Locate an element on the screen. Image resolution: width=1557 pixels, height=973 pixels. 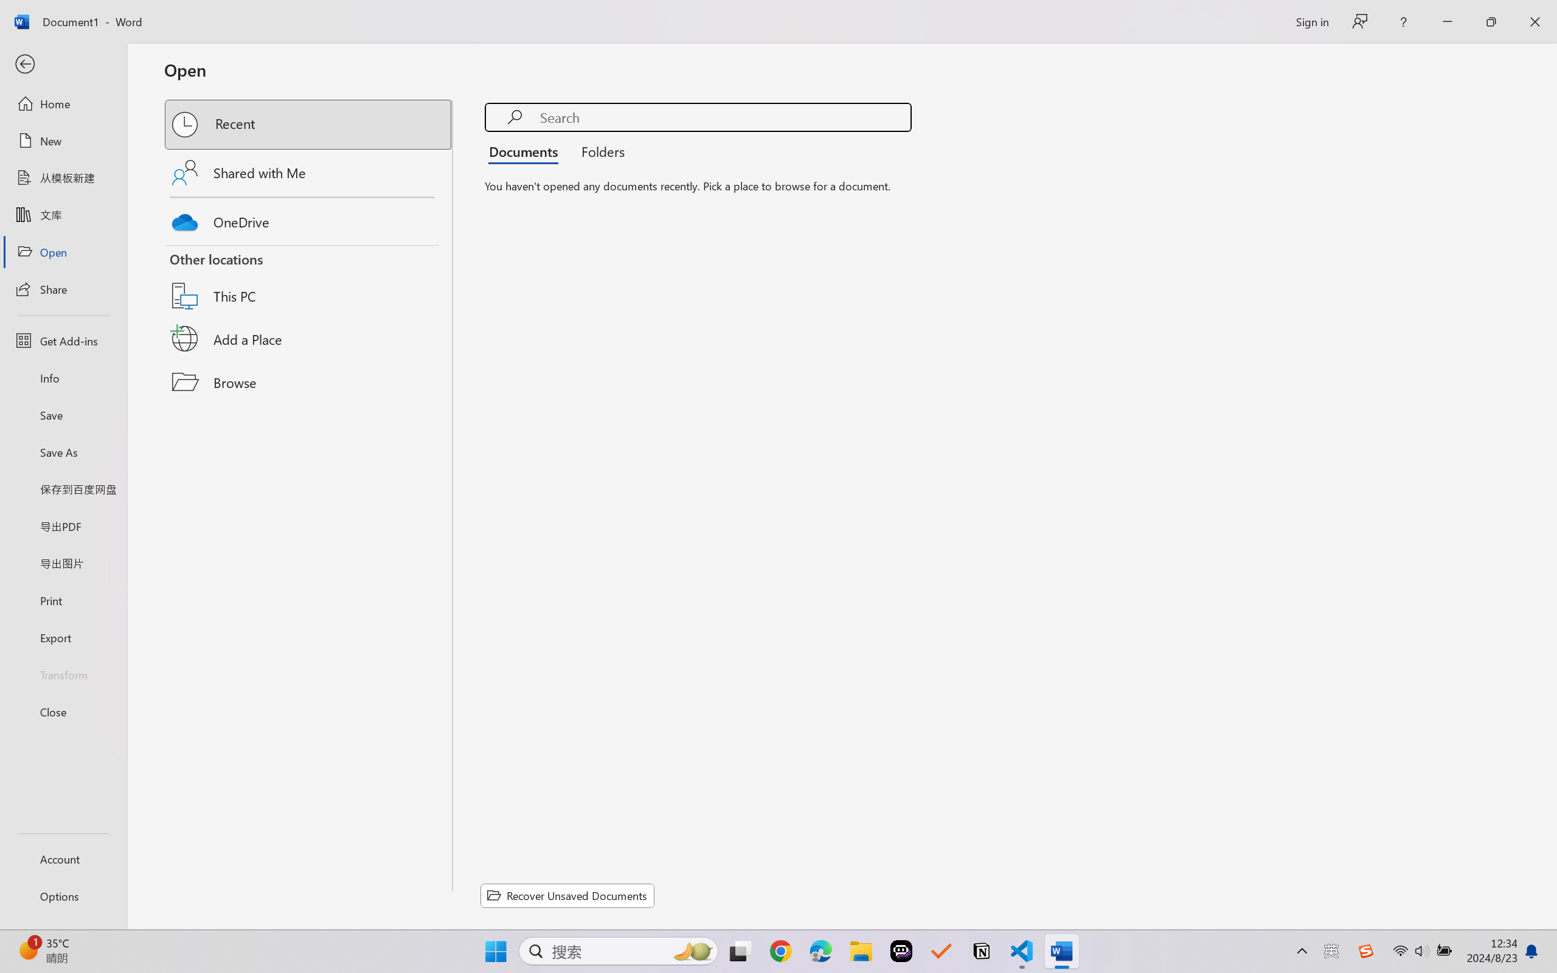
Recover Unsaved Documents is located at coordinates (567, 895).